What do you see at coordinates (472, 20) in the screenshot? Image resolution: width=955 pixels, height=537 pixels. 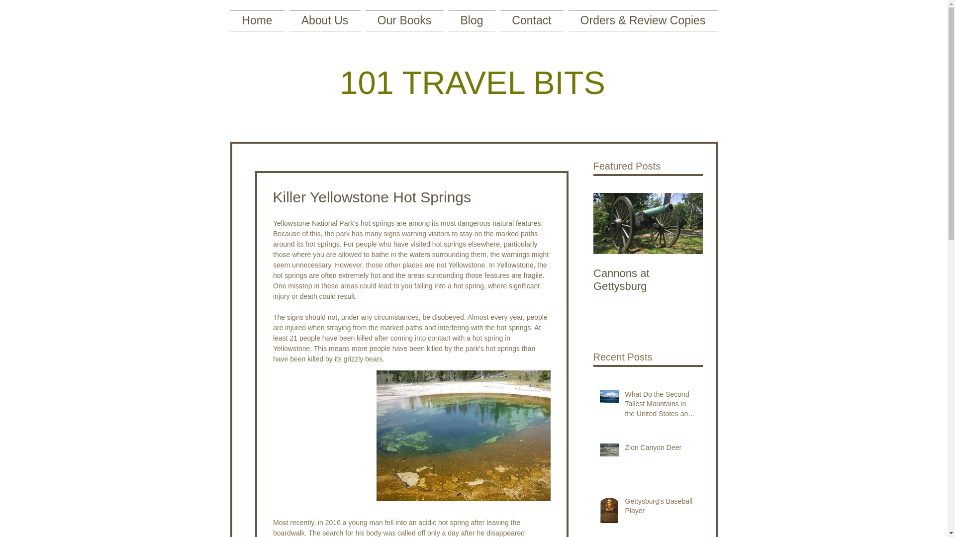 I see `Blog` at bounding box center [472, 20].